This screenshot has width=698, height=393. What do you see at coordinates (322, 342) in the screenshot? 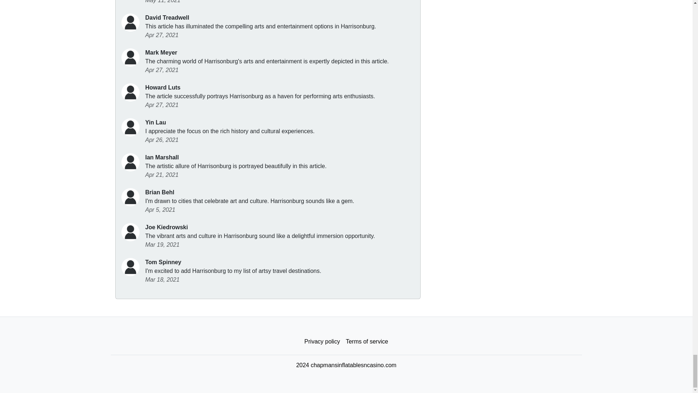
I see `Privacy policy` at bounding box center [322, 342].